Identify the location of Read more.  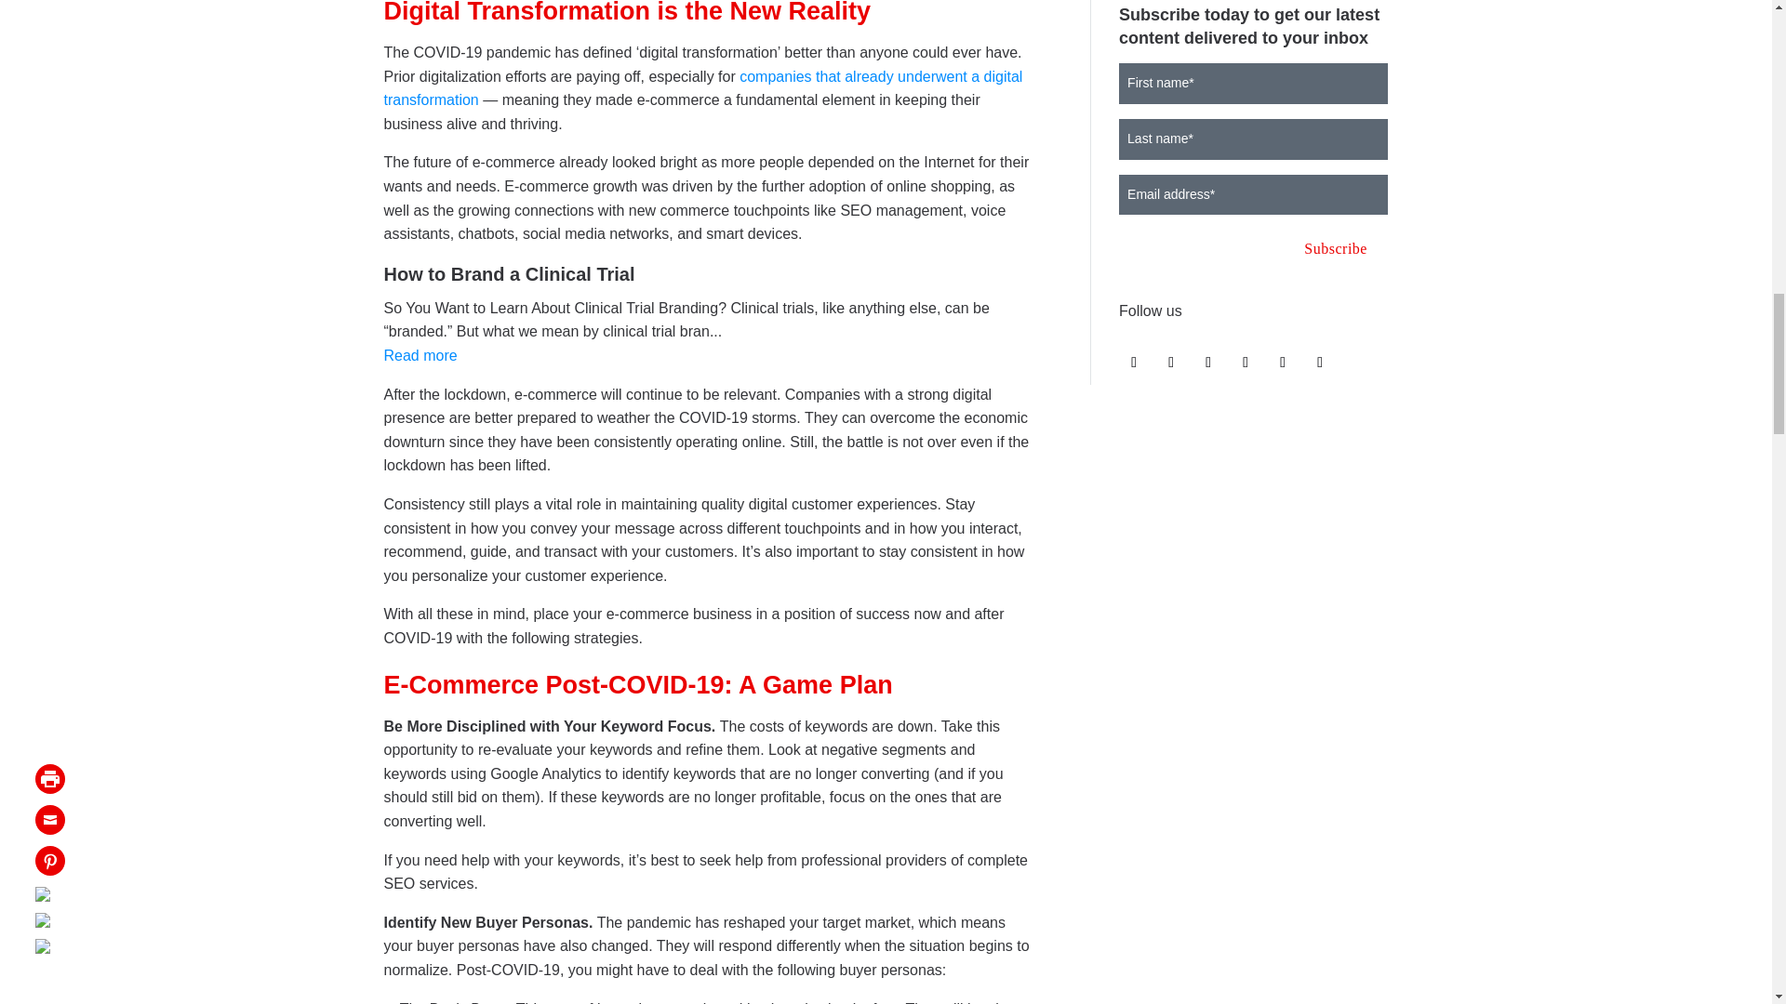
(420, 355).